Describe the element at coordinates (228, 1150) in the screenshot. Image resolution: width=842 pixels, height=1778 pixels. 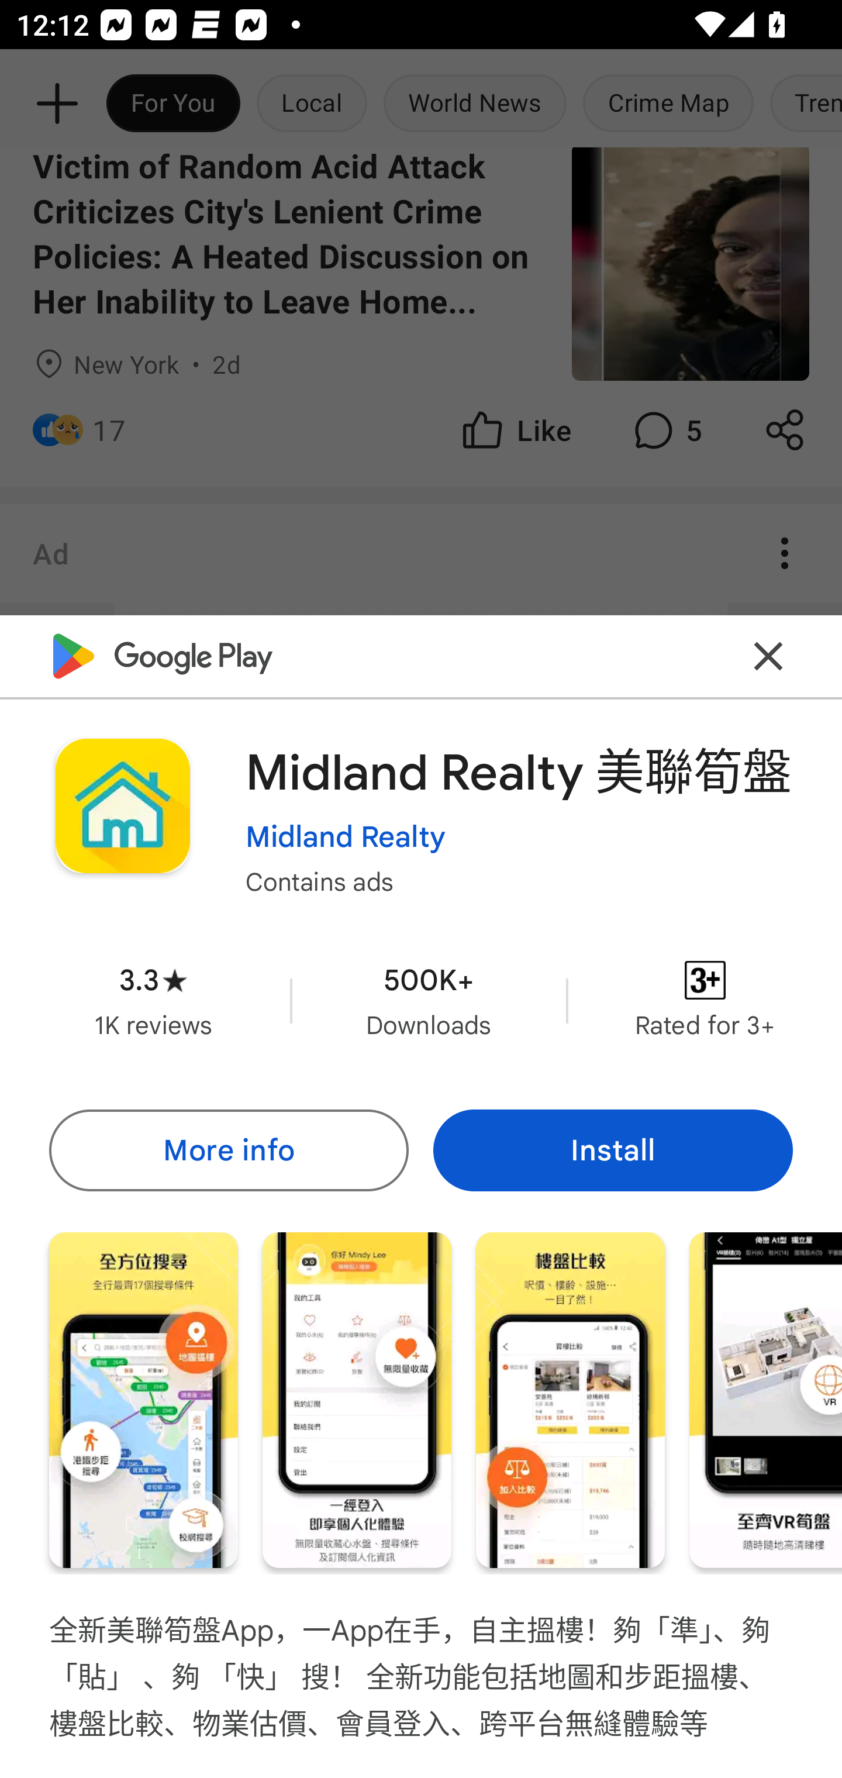
I see `More info` at that location.